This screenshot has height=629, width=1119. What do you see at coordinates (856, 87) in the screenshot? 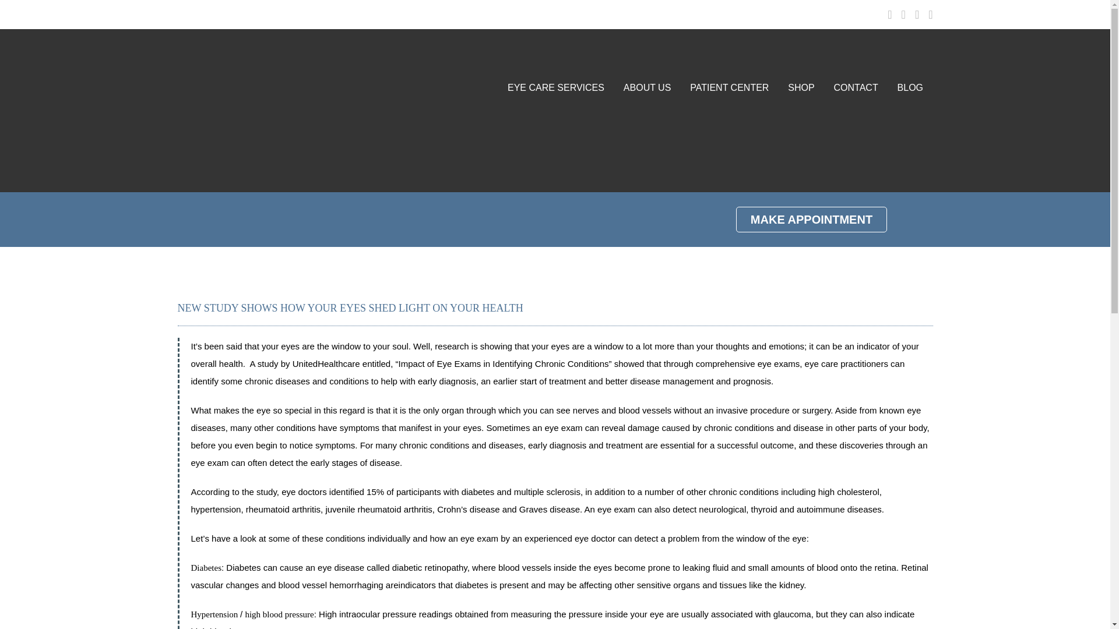
I see `CONTACT` at bounding box center [856, 87].